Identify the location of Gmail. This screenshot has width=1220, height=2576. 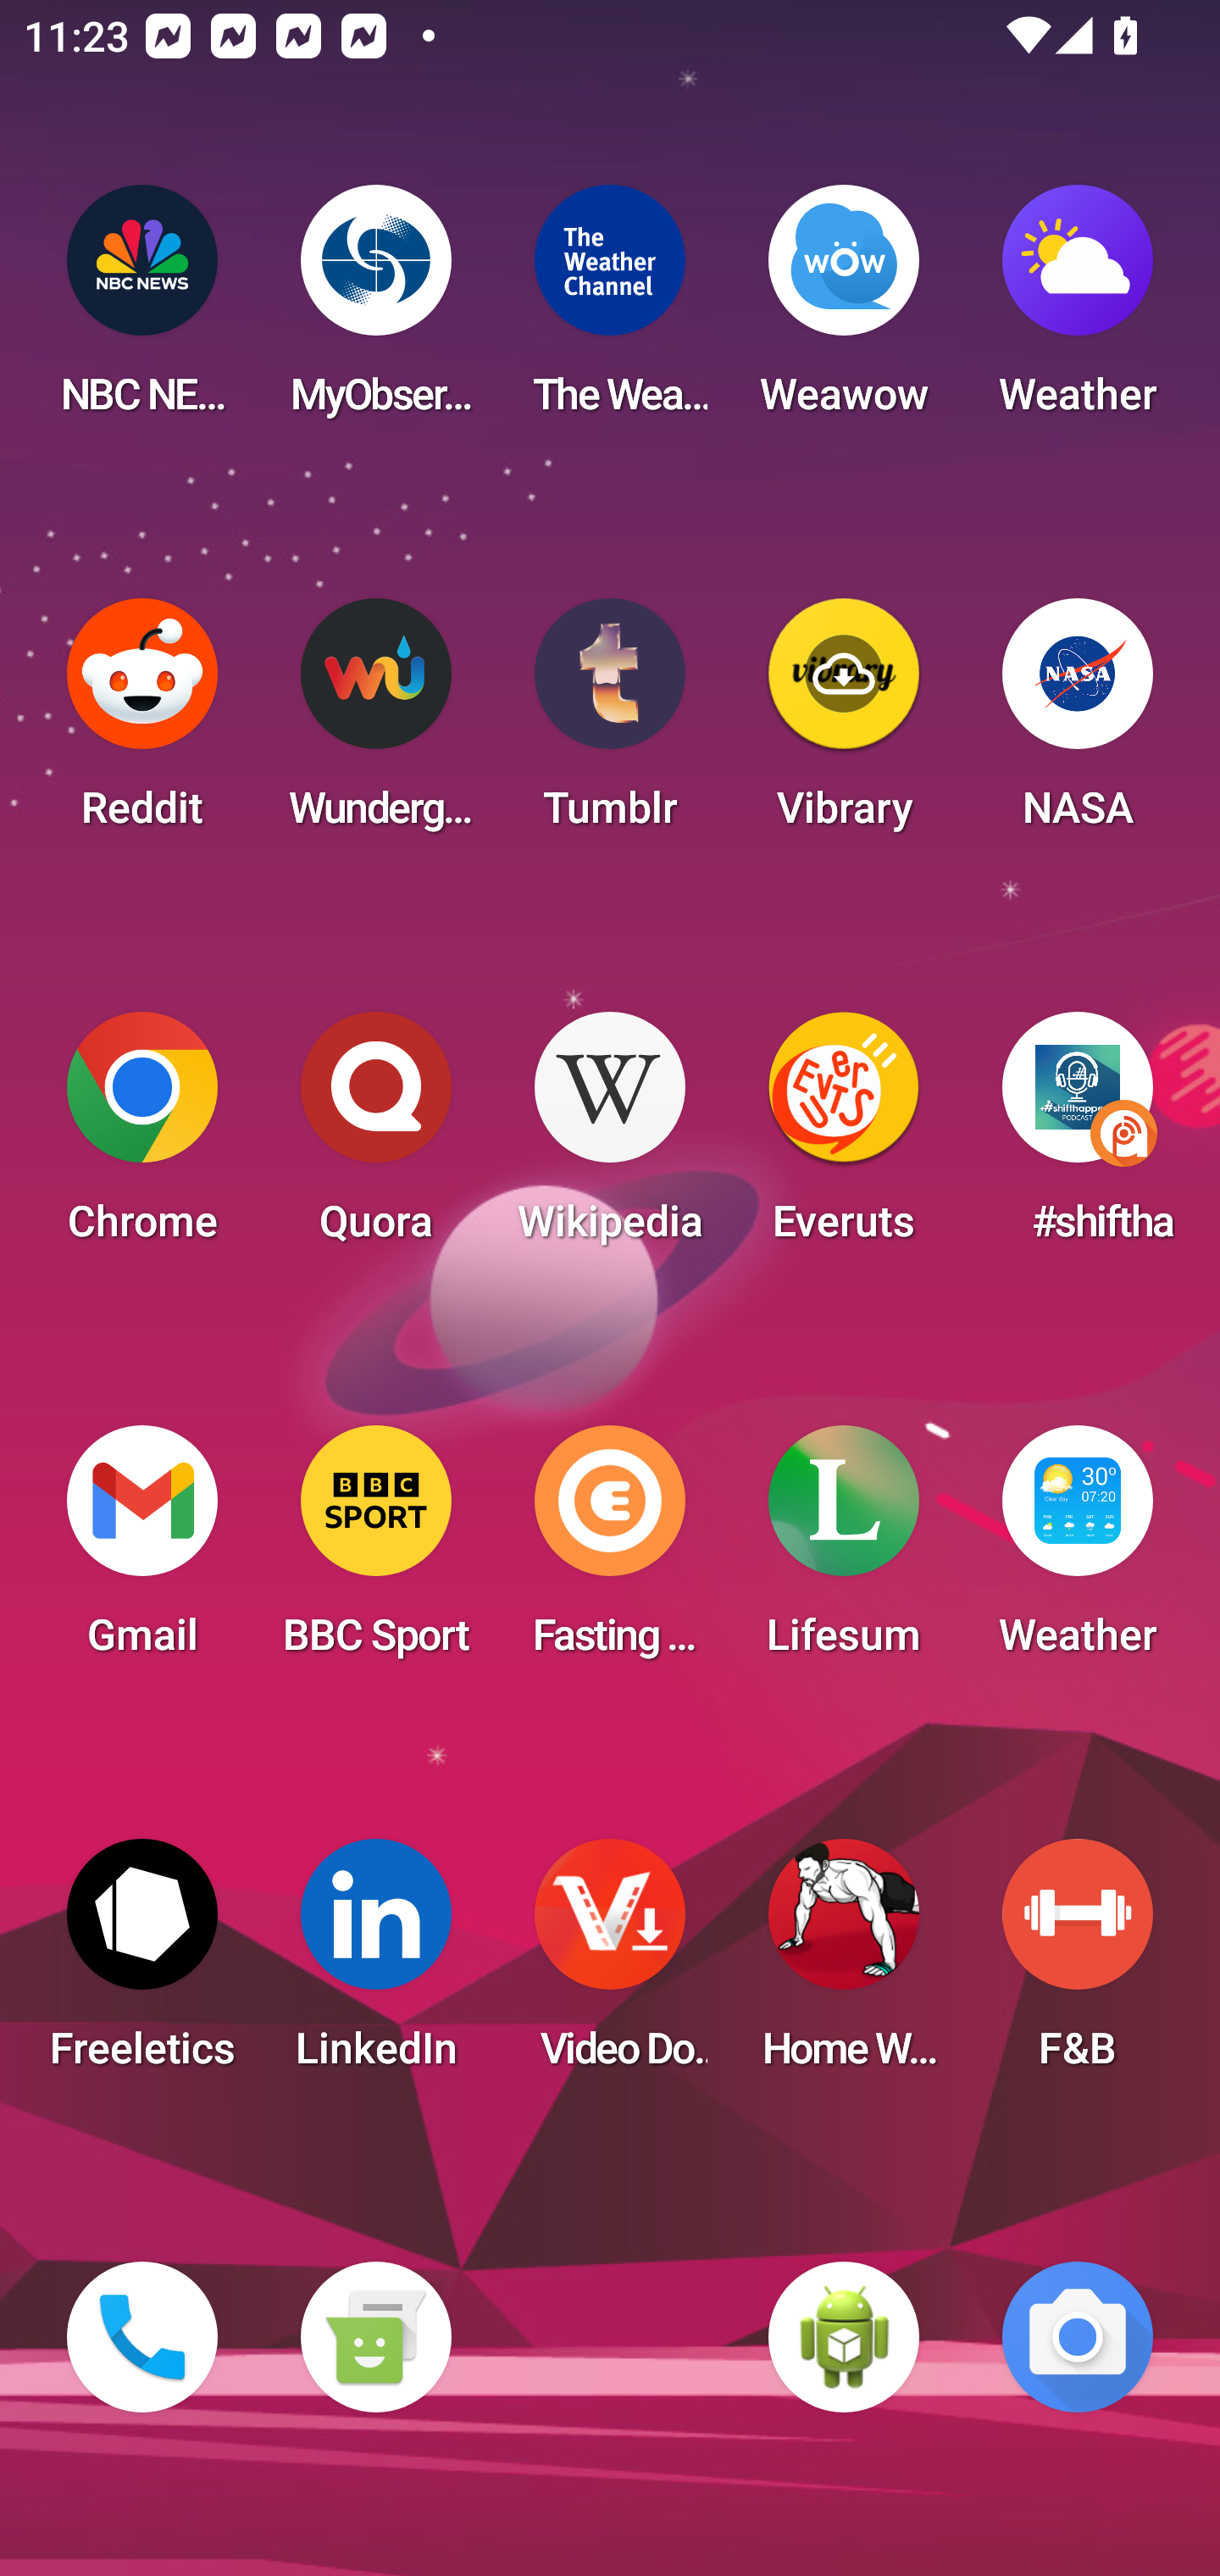
(142, 1551).